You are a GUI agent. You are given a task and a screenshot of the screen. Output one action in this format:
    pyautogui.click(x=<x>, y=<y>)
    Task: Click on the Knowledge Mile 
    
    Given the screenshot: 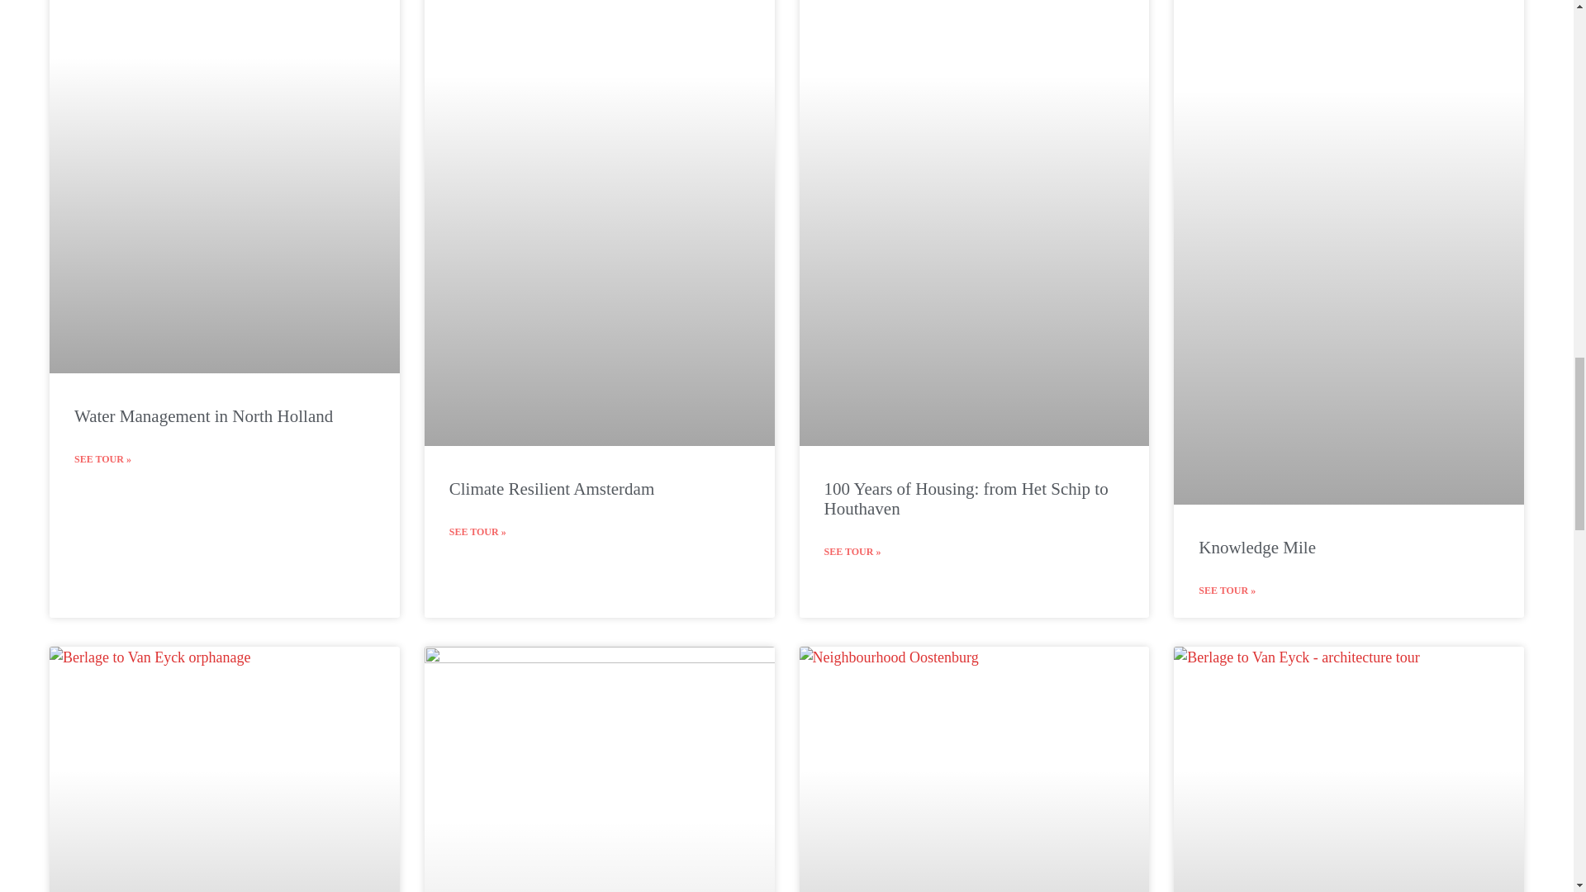 What is the action you would take?
    pyautogui.click(x=1259, y=548)
    